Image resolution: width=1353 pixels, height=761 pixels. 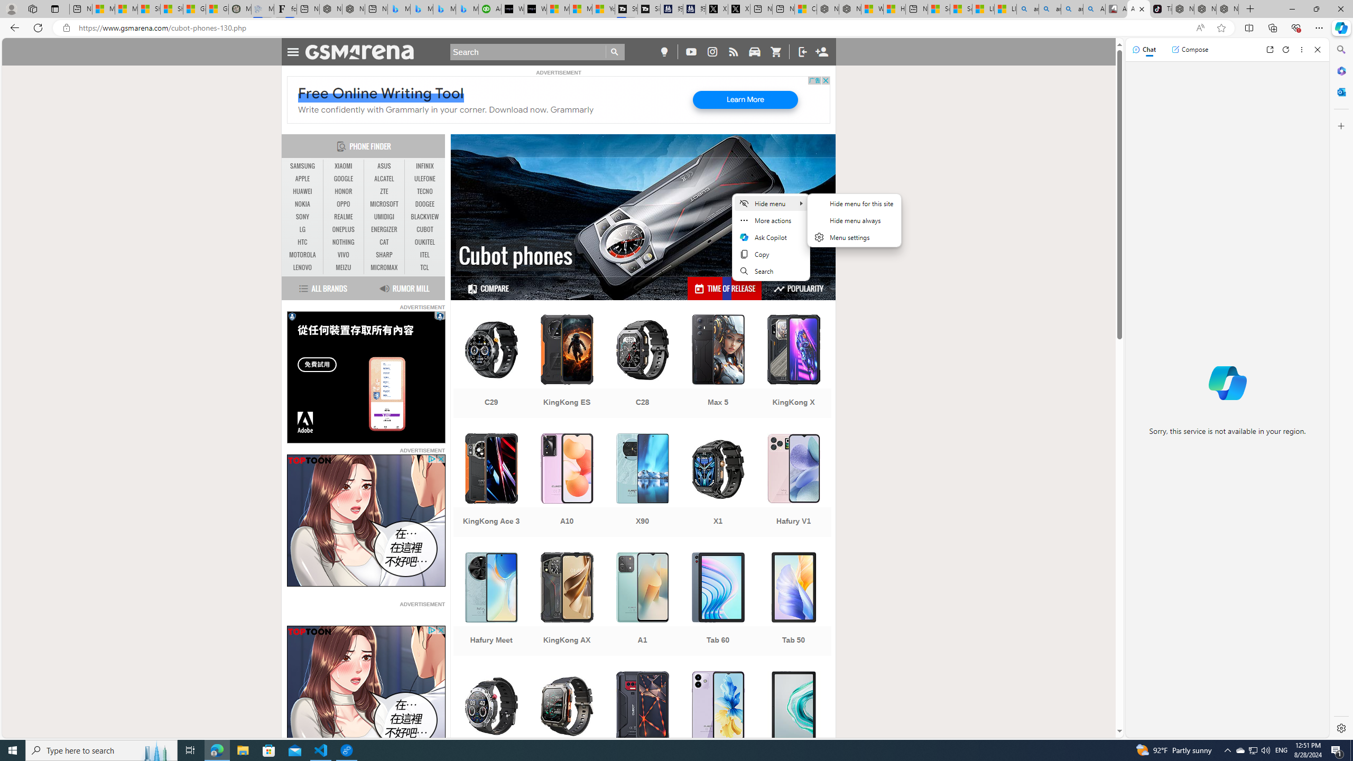 I want to click on More options, so click(x=1302, y=50).